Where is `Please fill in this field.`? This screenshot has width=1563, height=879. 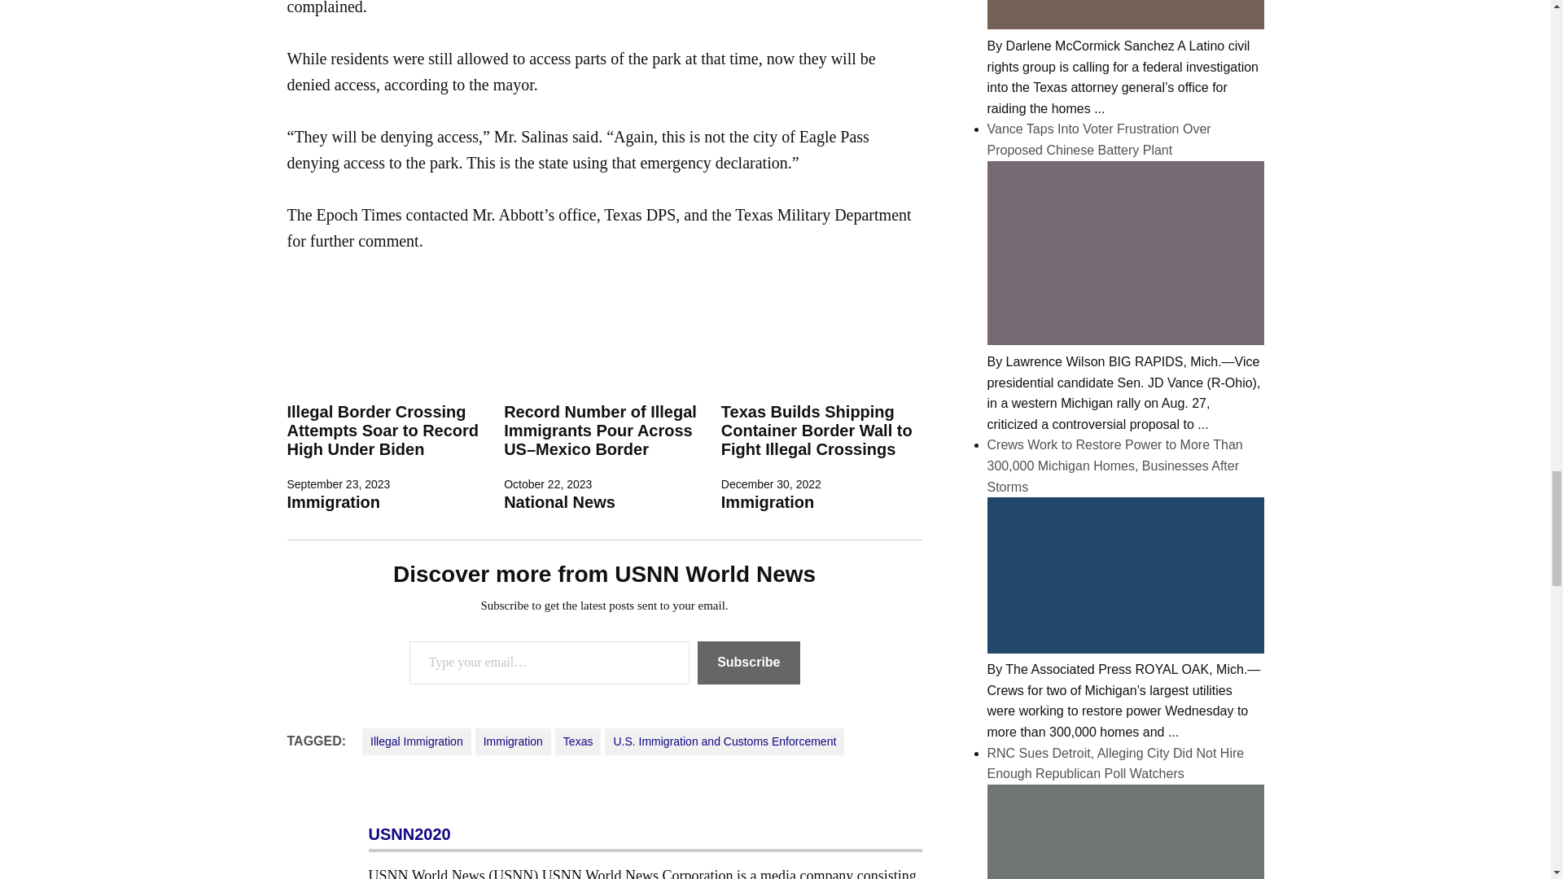 Please fill in this field. is located at coordinates (549, 663).